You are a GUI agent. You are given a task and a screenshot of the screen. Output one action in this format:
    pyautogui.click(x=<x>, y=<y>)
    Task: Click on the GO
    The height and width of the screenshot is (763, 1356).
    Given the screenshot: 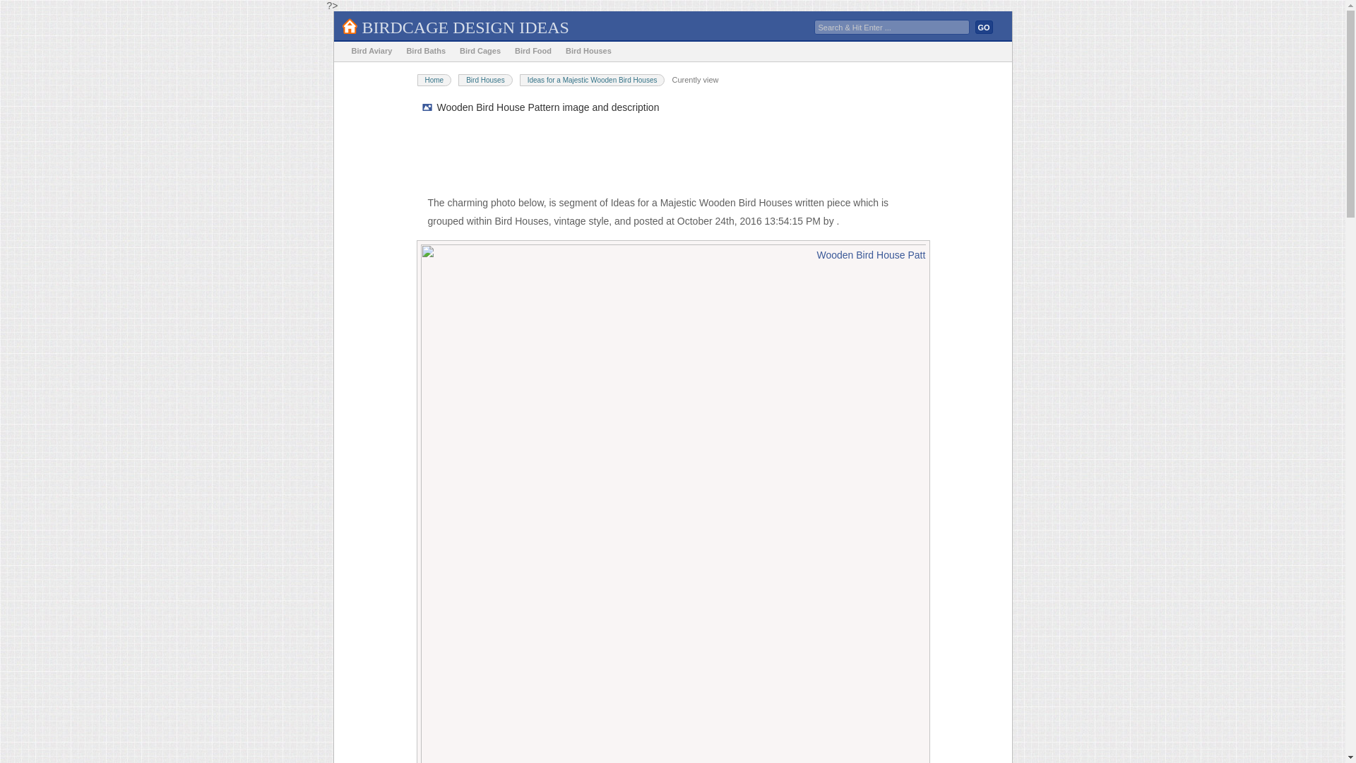 What is the action you would take?
    pyautogui.click(x=983, y=27)
    